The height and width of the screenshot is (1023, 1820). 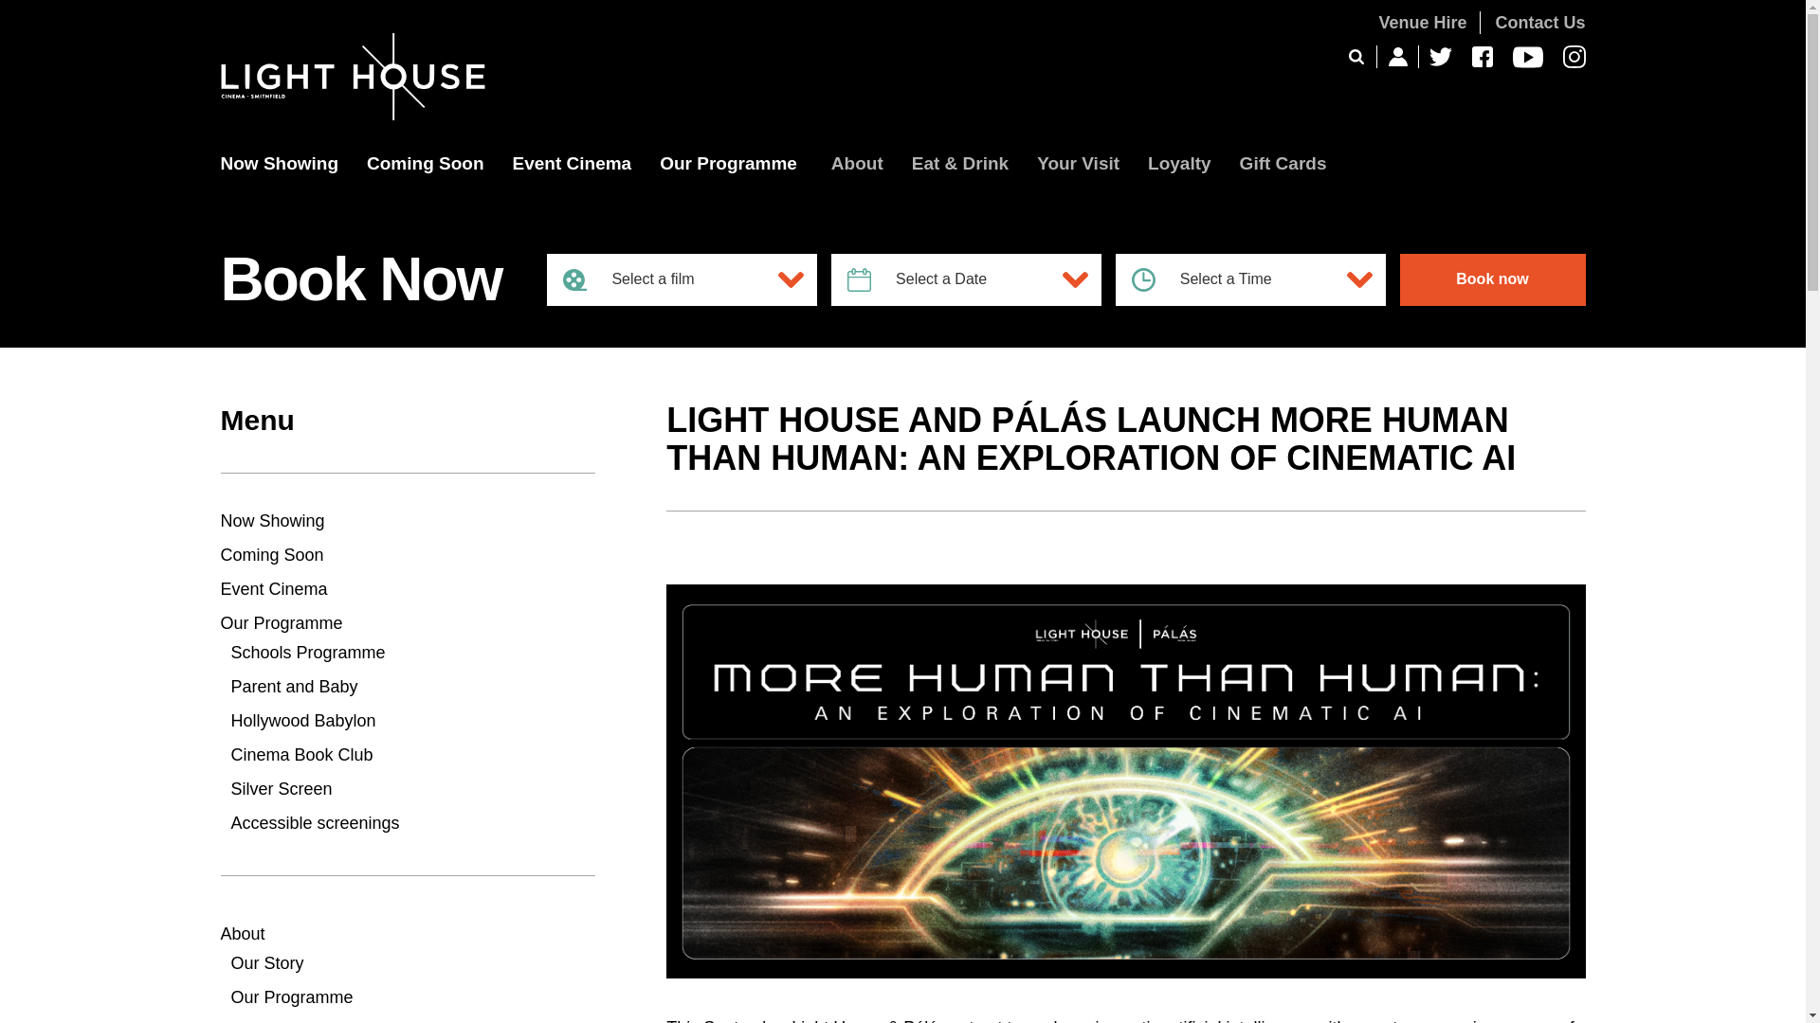 I want to click on Event Cinema, so click(x=573, y=185).